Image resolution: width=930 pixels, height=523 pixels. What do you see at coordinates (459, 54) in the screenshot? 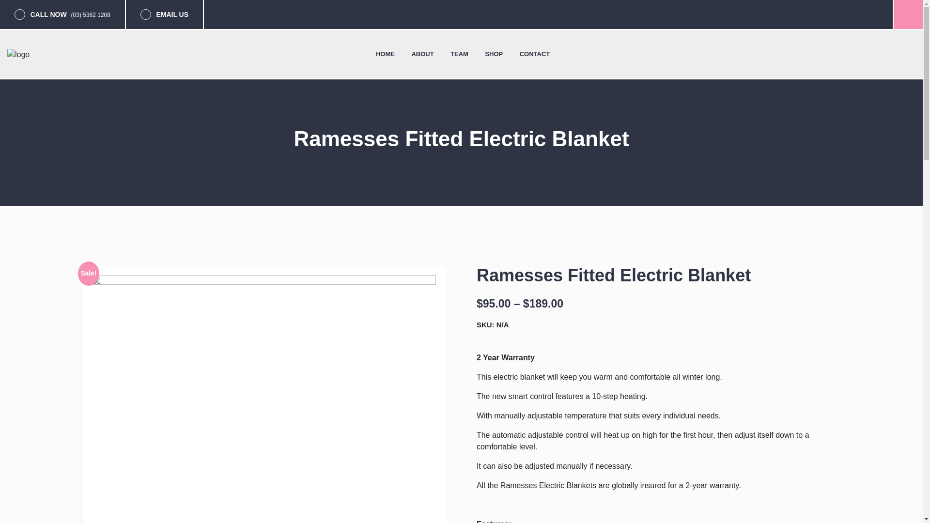
I see `TEAM` at bounding box center [459, 54].